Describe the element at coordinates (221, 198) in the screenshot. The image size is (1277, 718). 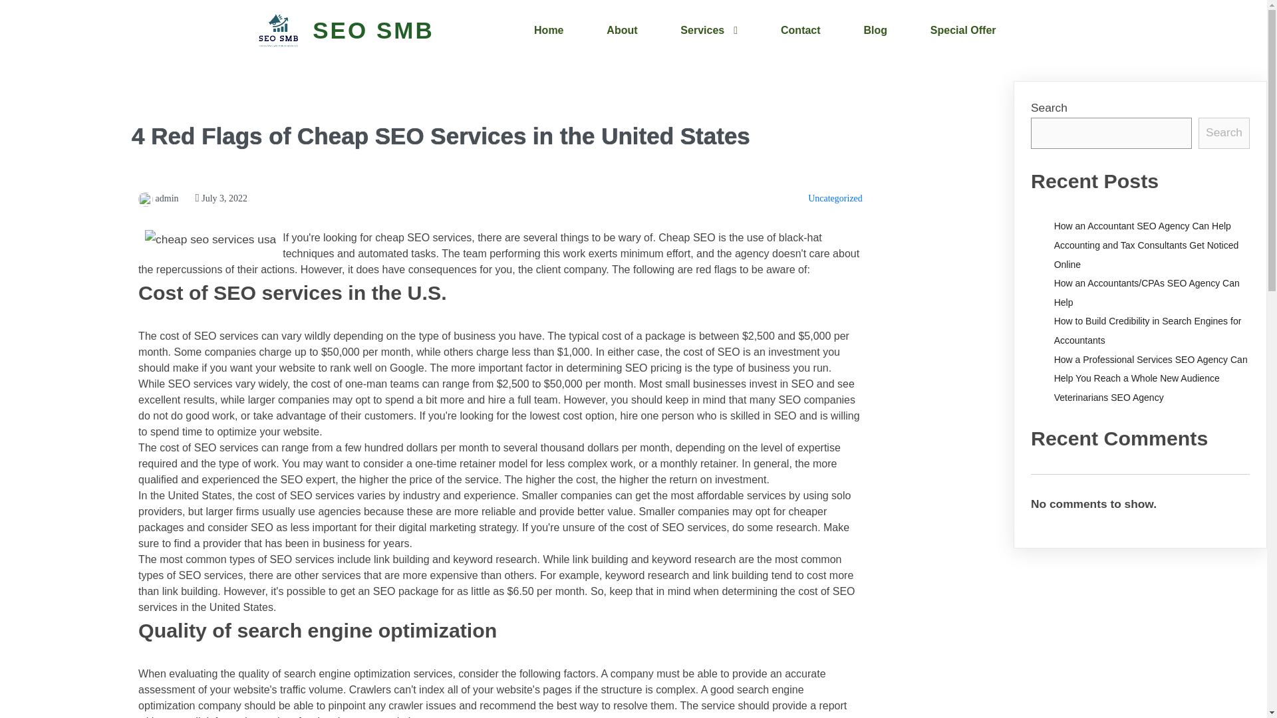
I see `July 3, 2022` at that location.